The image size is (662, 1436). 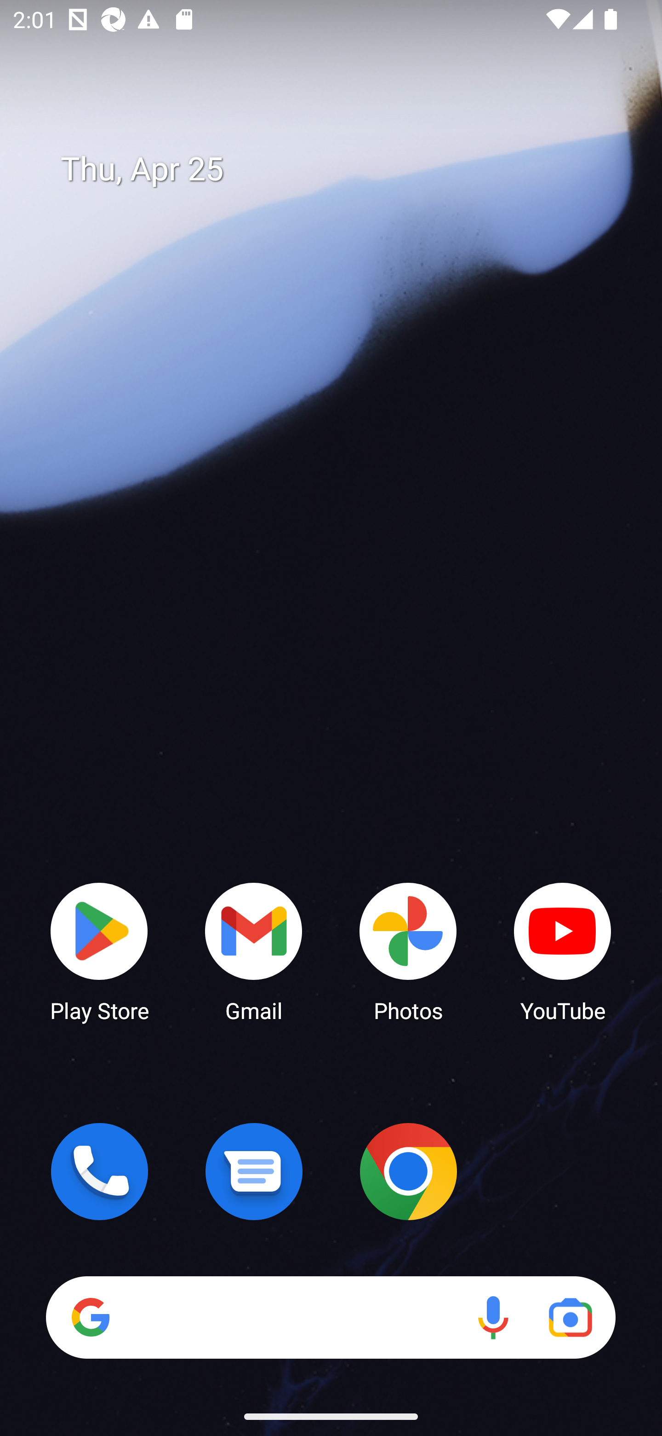 What do you see at coordinates (493, 1317) in the screenshot?
I see `Voice search` at bounding box center [493, 1317].